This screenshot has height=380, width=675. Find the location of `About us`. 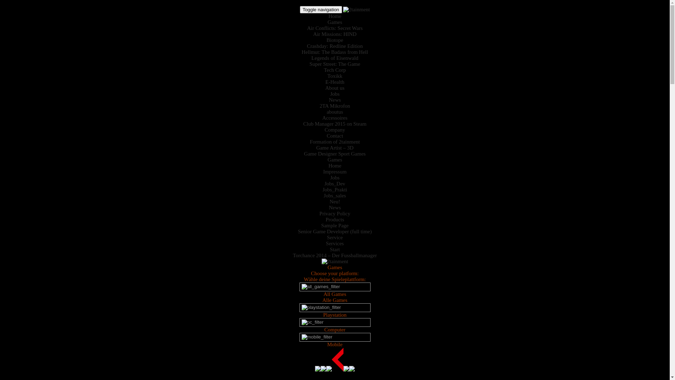

About us is located at coordinates (335, 88).